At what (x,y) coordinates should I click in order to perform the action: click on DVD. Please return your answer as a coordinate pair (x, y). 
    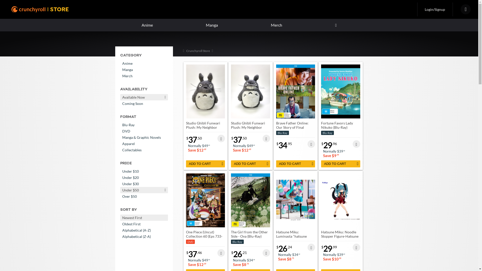
    Looking at the image, I should click on (144, 131).